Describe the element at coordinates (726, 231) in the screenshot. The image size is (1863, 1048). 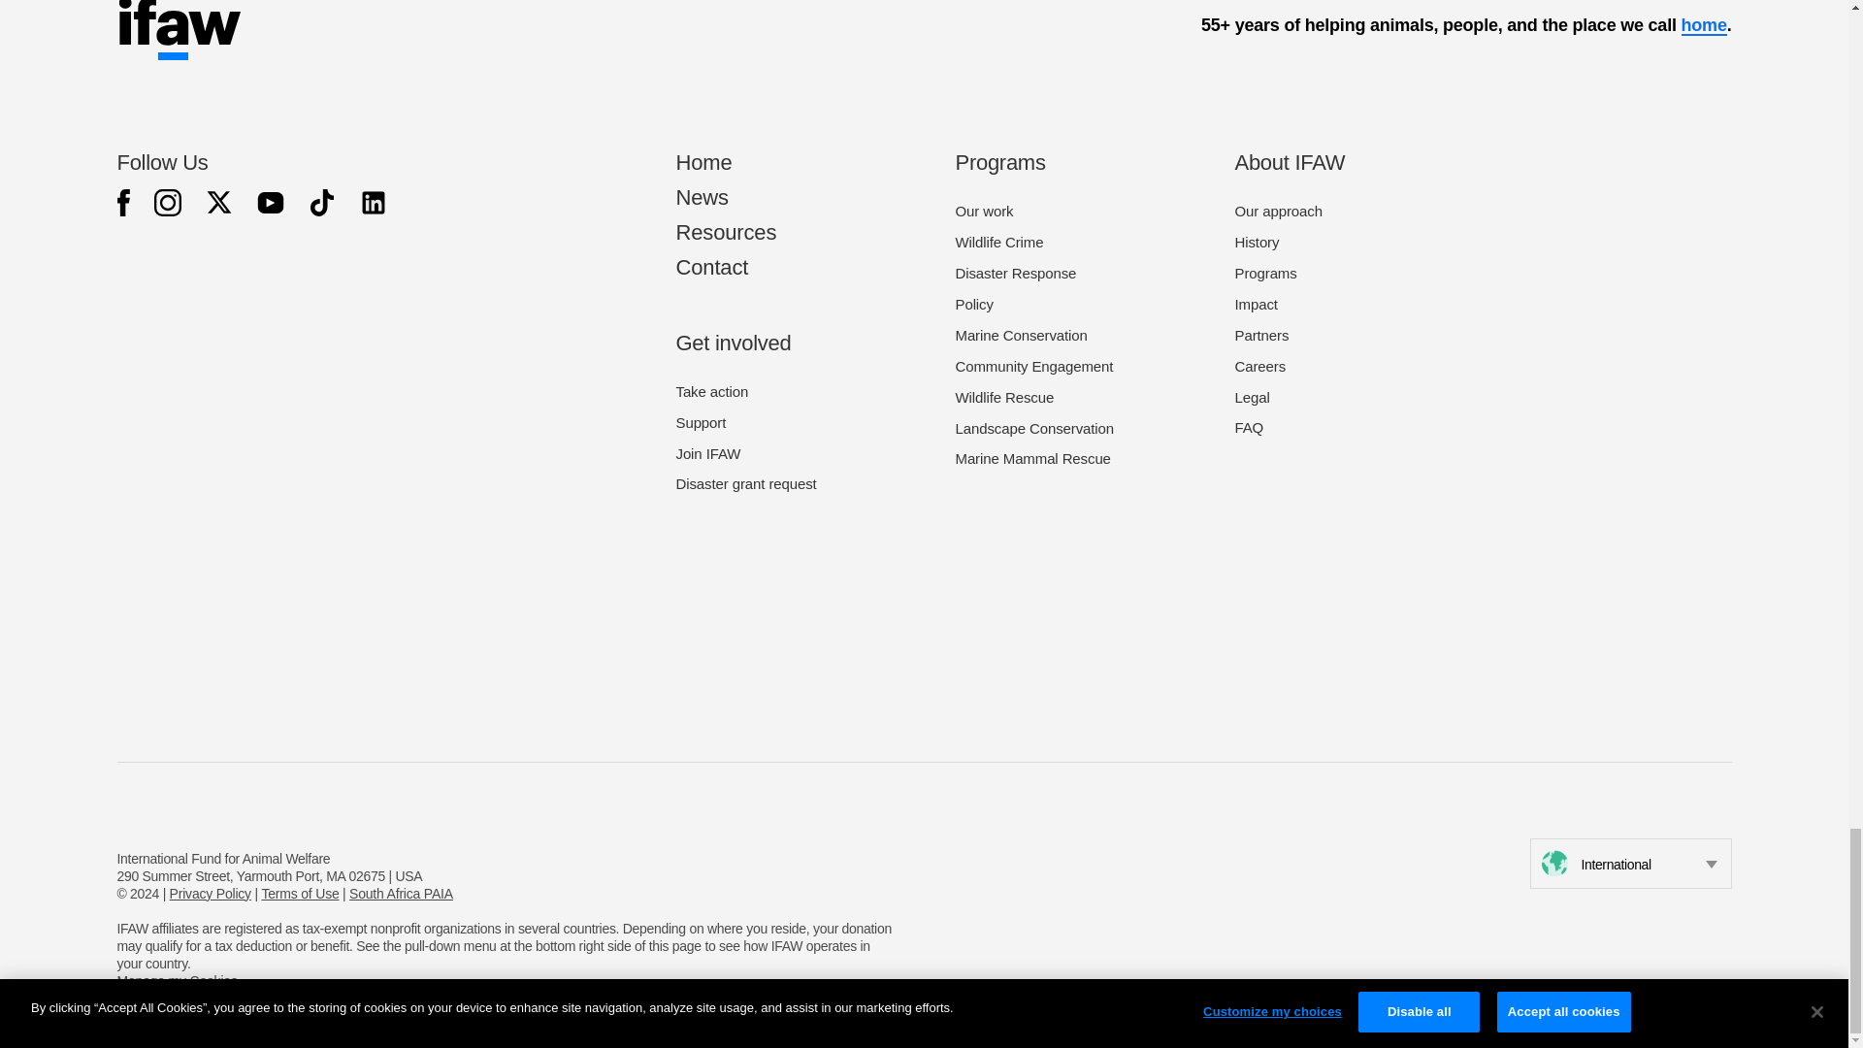
I see `Resources` at that location.